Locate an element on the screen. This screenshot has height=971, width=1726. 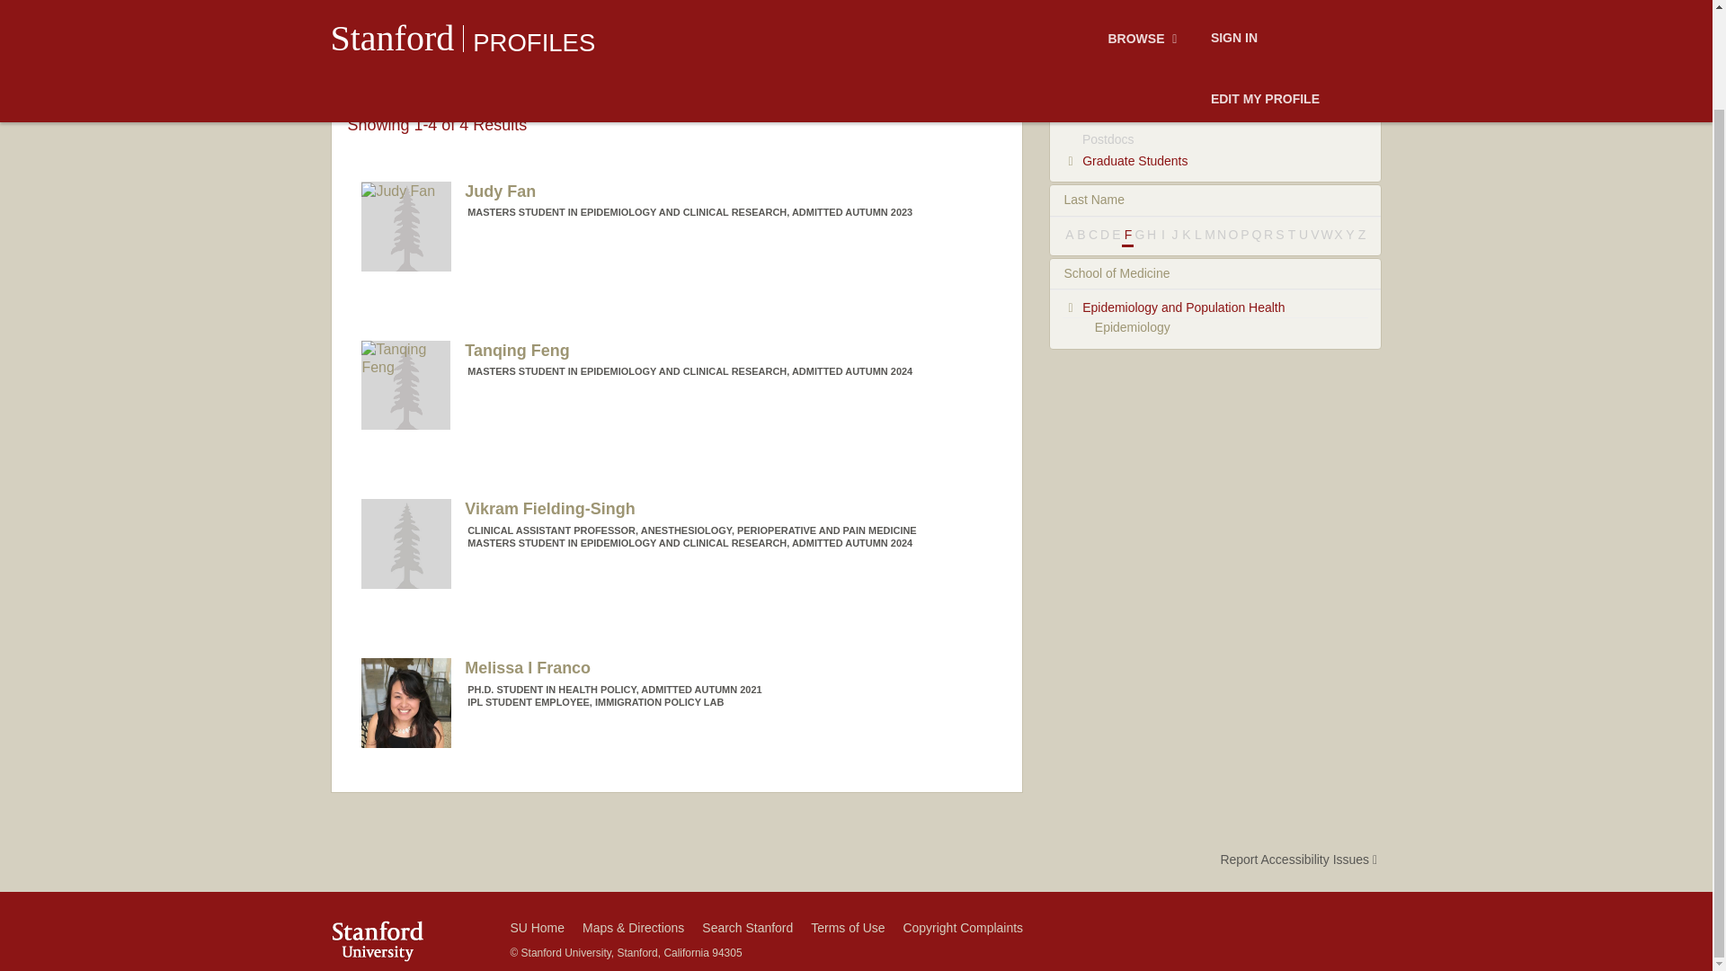
EDIT MY PROFILE is located at coordinates (1265, 5).